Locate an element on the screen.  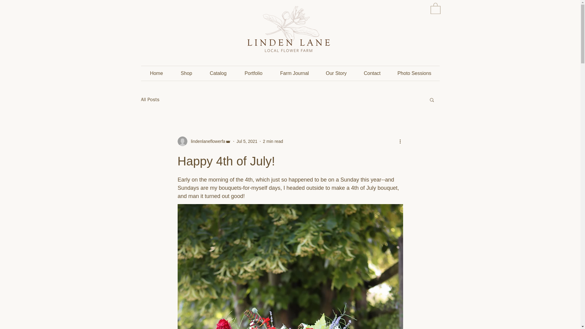
lindenlaneflowerfa is located at coordinates (204, 141).